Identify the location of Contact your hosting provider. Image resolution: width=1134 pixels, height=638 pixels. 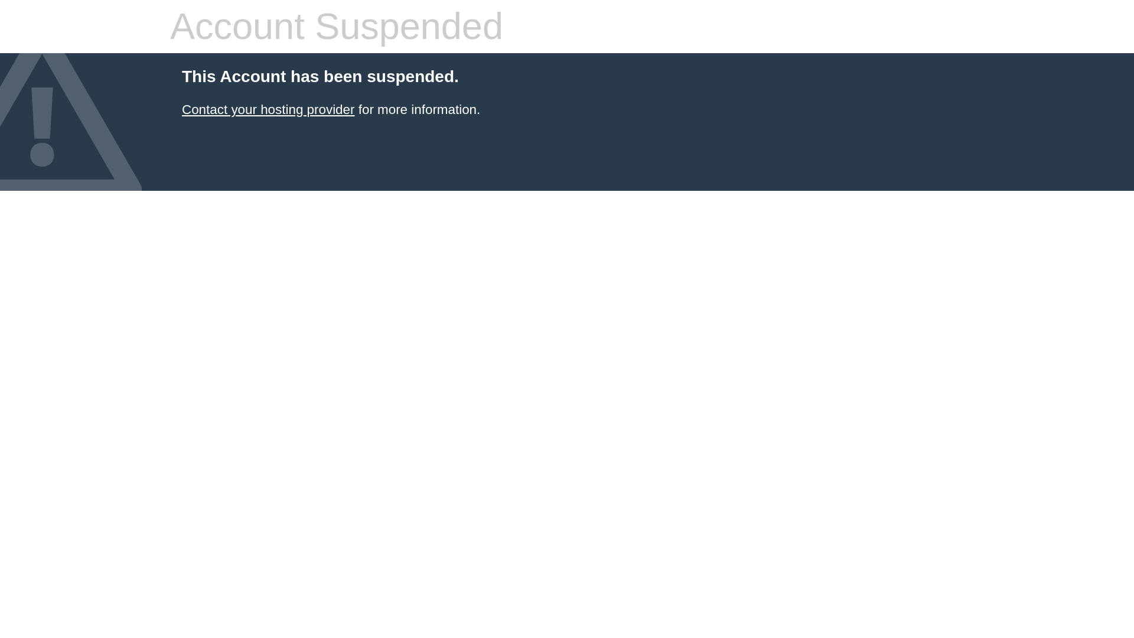
(268, 109).